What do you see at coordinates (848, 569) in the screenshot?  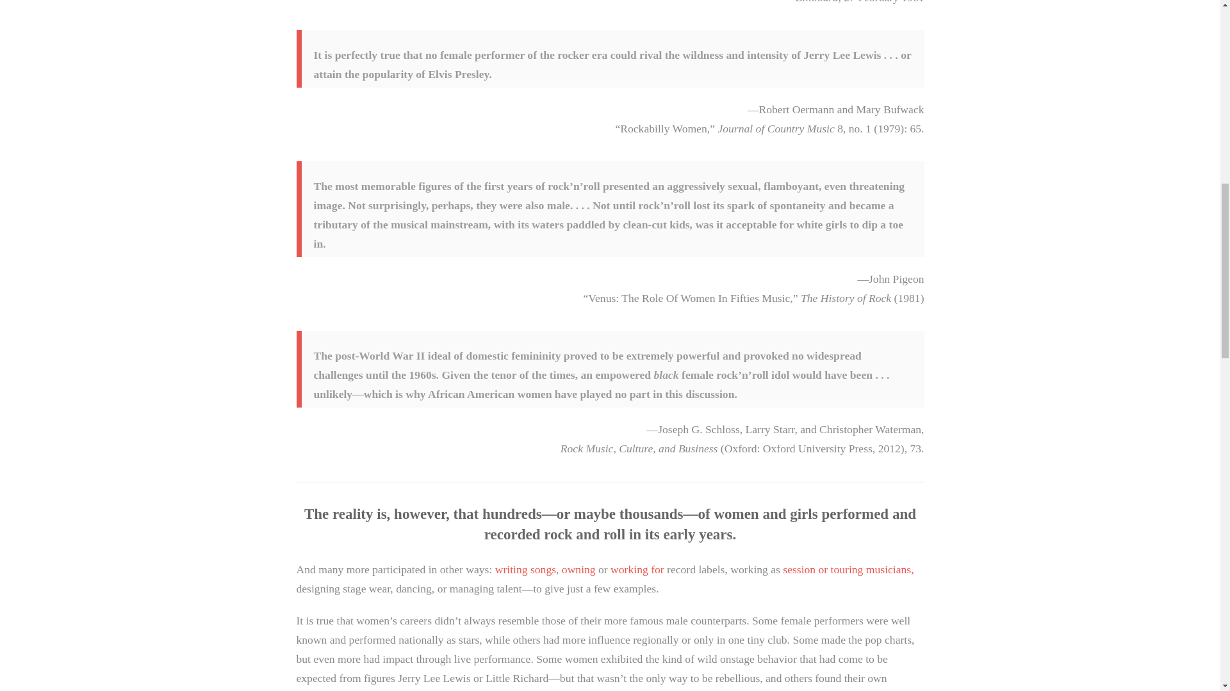 I see `session or touring musicians,` at bounding box center [848, 569].